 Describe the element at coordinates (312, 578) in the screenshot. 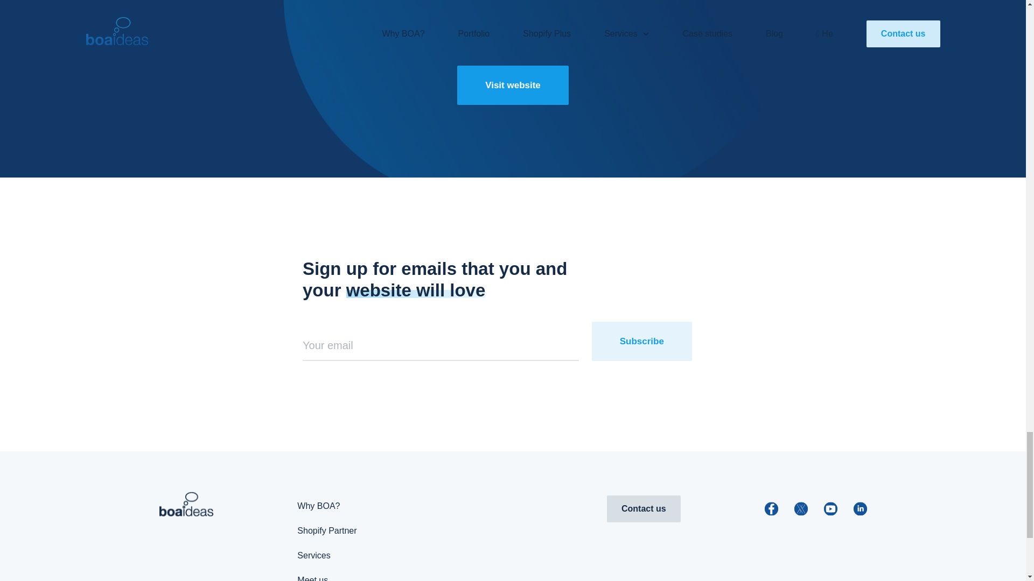

I see `Meet us` at that location.